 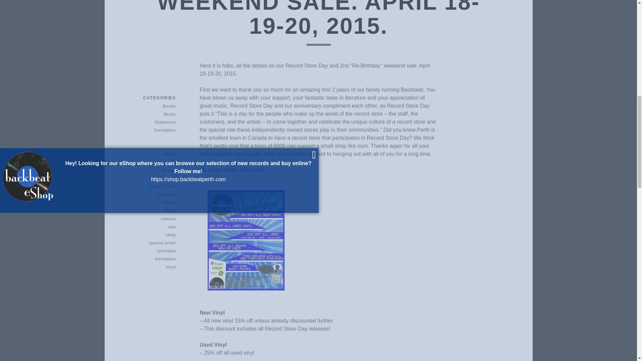 What do you see at coordinates (152, 130) in the screenshot?
I see `View all posts in Turntables` at bounding box center [152, 130].